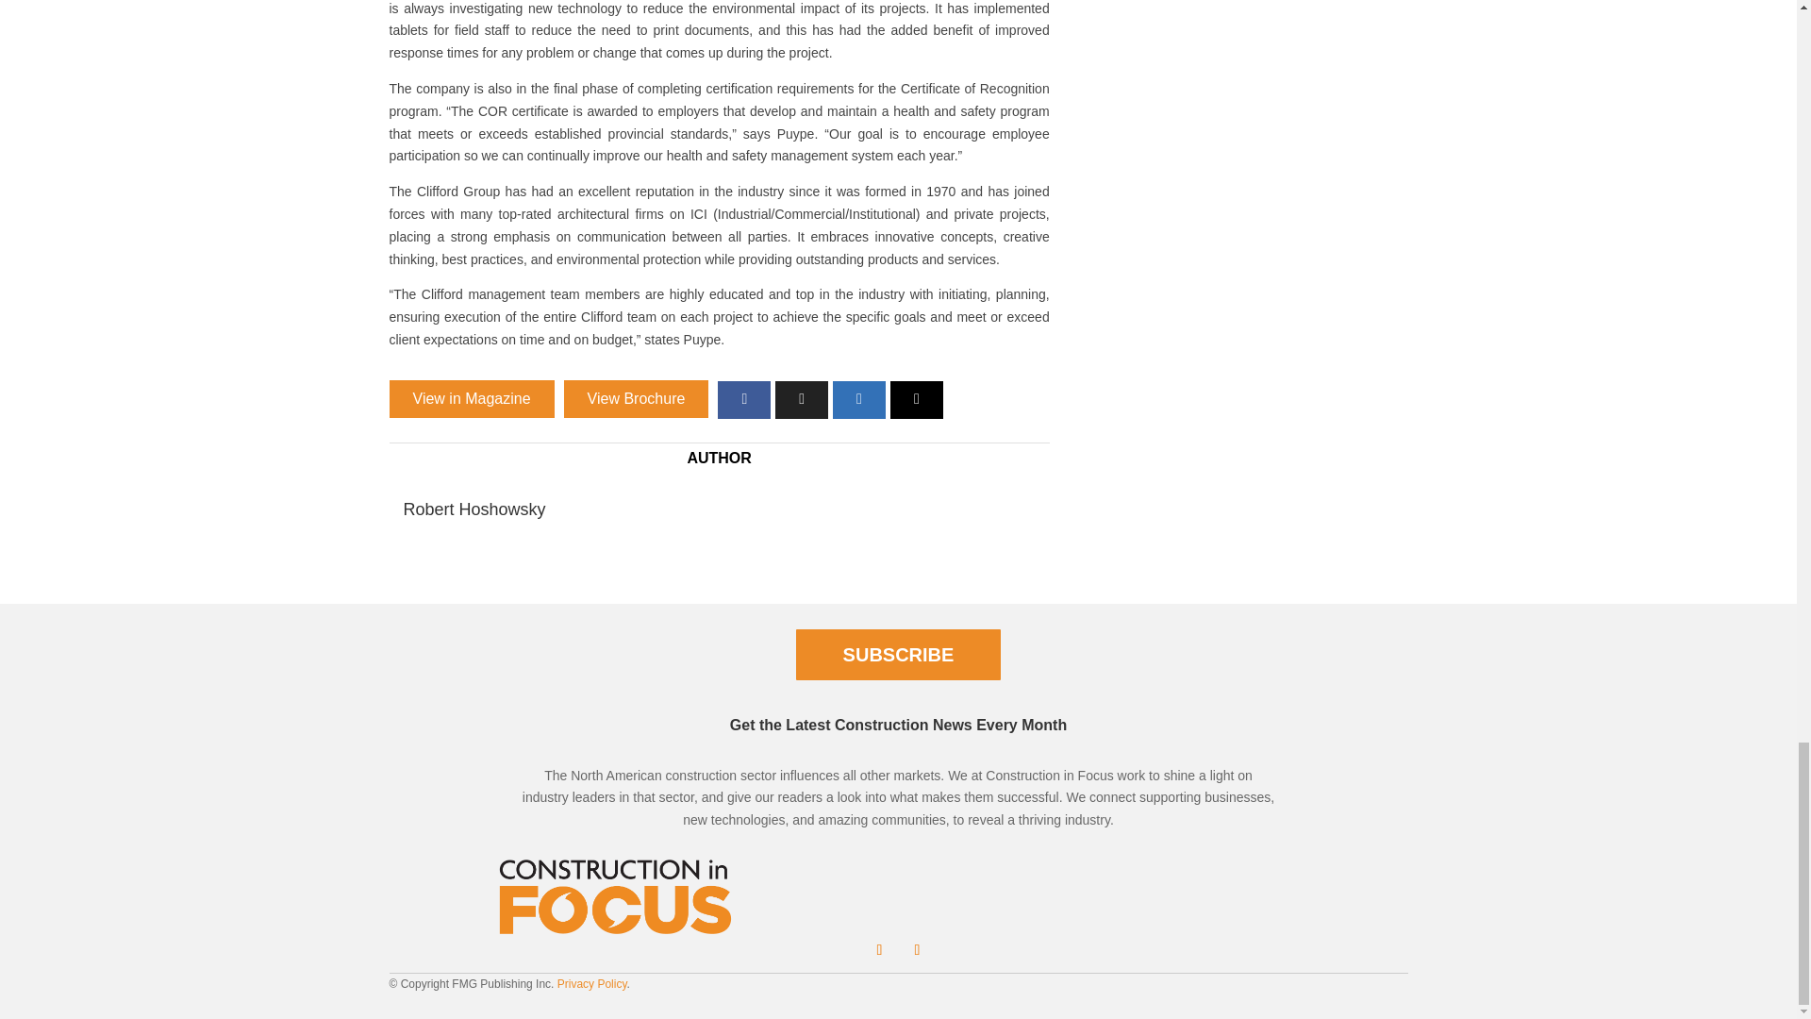 The height and width of the screenshot is (1019, 1811). What do you see at coordinates (475, 509) in the screenshot?
I see `Robert Hoshowsky` at bounding box center [475, 509].